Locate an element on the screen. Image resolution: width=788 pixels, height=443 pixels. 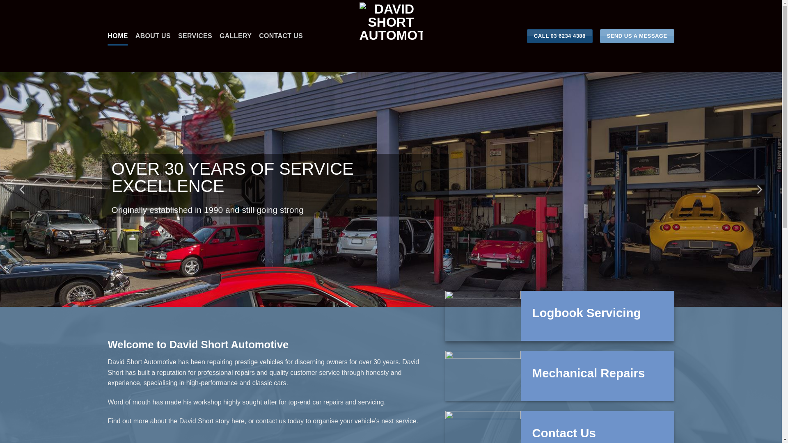
CALL 03 6234 4388 is located at coordinates (560, 36).